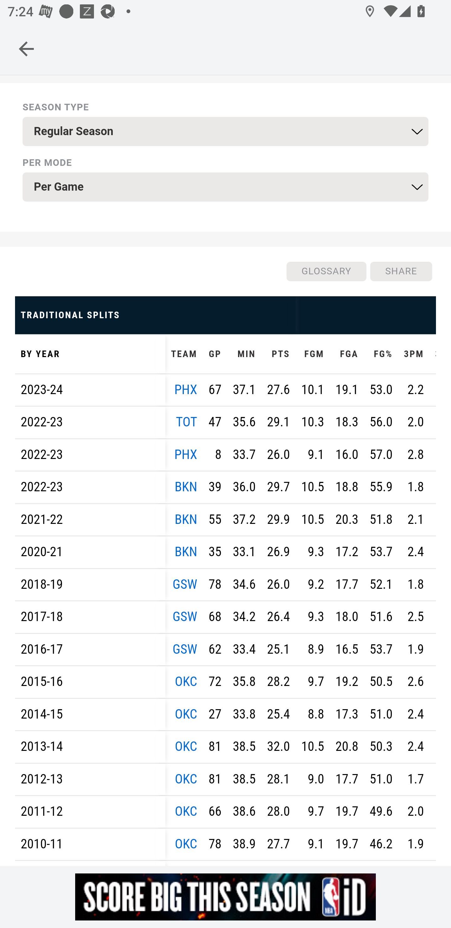 The width and height of the screenshot is (451, 928). Describe the element at coordinates (278, 354) in the screenshot. I see `PTS` at that location.